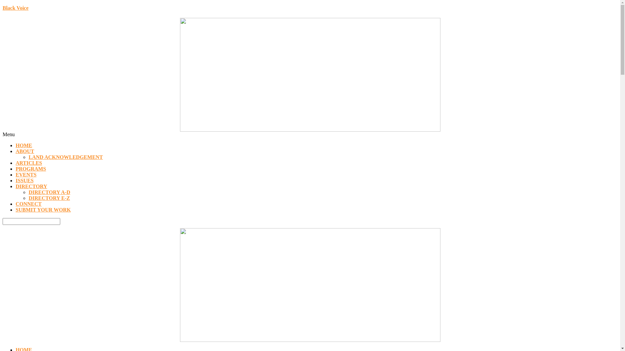 The width and height of the screenshot is (625, 351). I want to click on ISSUES, so click(25, 181).